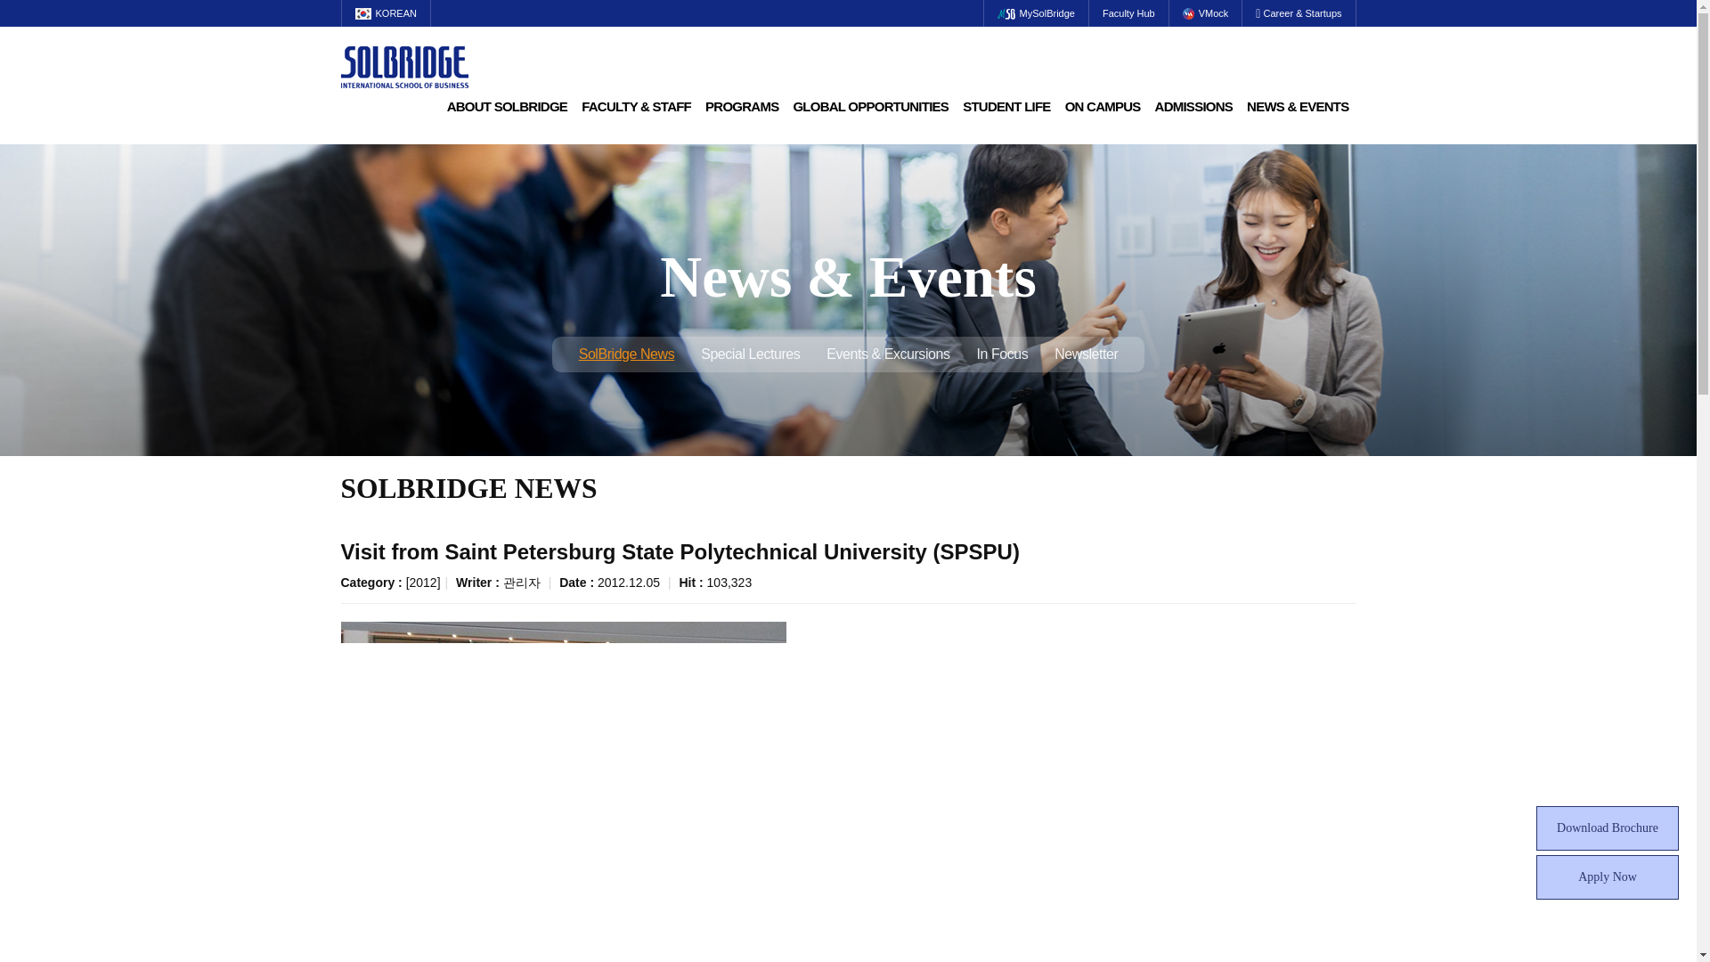  Describe the element at coordinates (1036, 12) in the screenshot. I see `MySolBridge` at that location.